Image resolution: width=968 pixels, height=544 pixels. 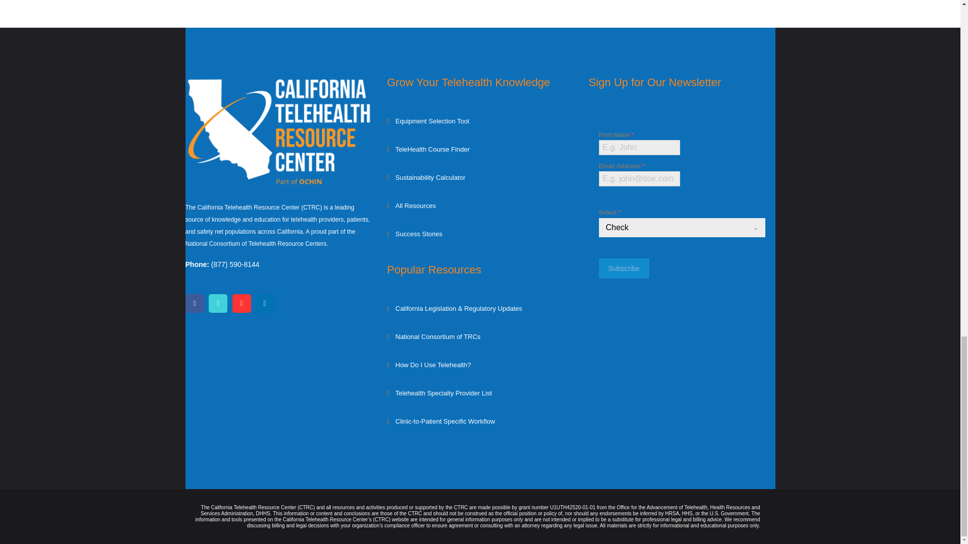 I want to click on Check, so click(x=673, y=228).